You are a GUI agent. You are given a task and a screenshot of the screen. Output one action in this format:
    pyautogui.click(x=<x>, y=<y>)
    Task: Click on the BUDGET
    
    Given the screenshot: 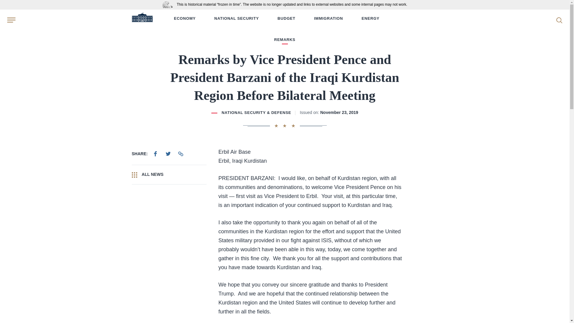 What is the action you would take?
    pyautogui.click(x=286, y=19)
    